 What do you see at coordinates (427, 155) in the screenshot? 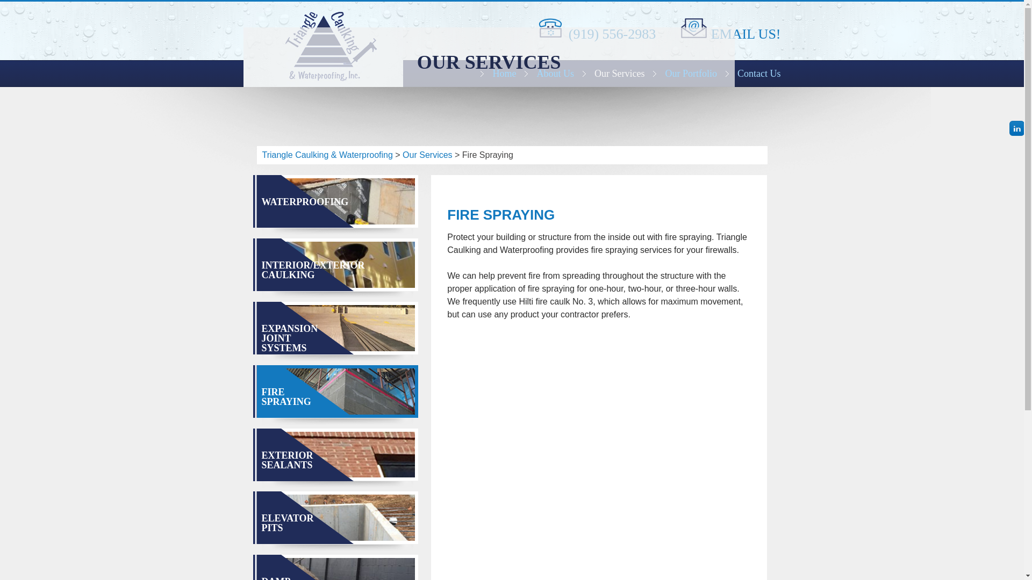
I see `Our Services` at bounding box center [427, 155].